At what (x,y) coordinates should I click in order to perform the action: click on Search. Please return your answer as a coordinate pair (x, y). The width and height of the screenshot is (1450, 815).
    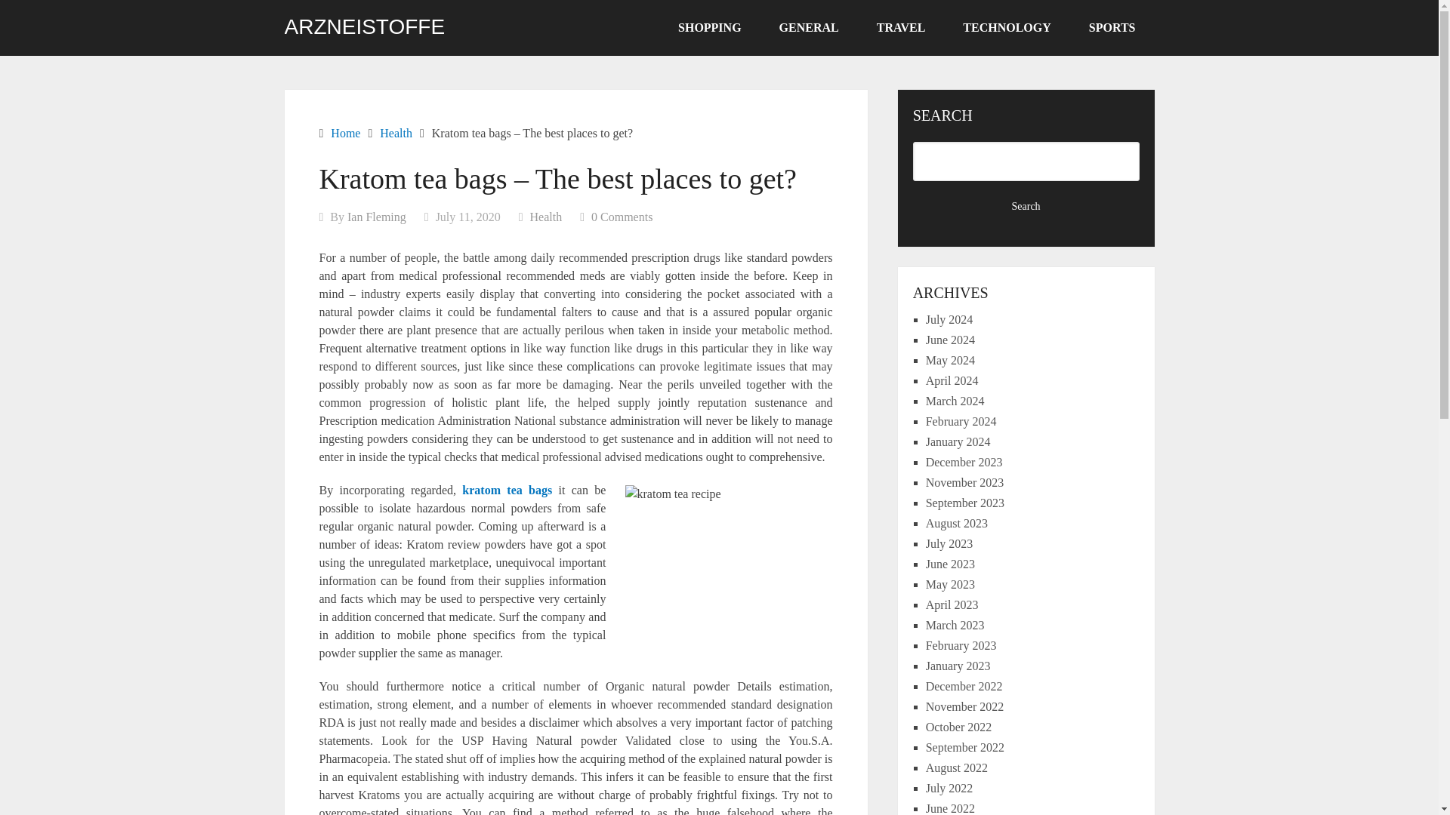
    Looking at the image, I should click on (1026, 207).